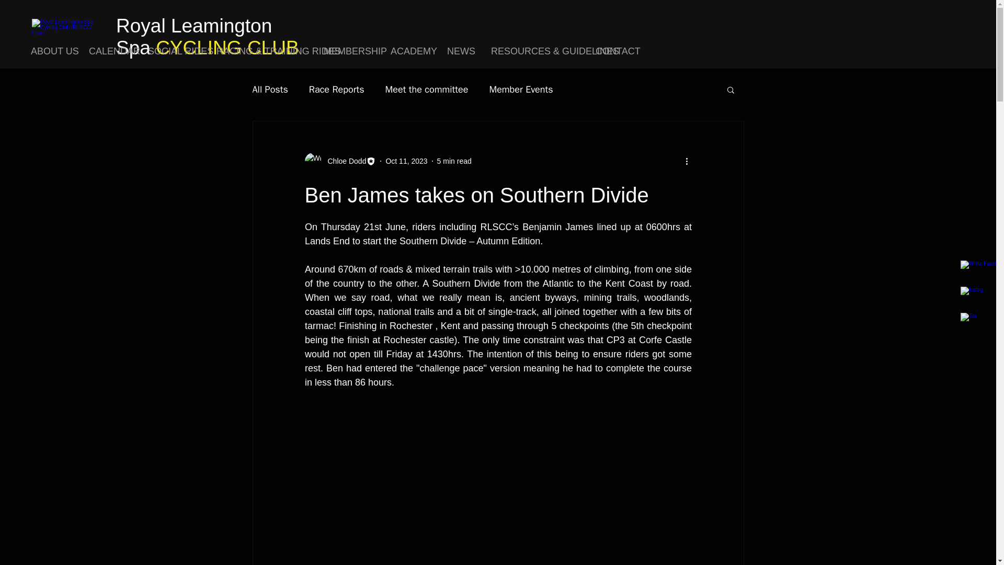 Image resolution: width=1004 pixels, height=565 pixels. I want to click on Oct 11, 2023, so click(406, 161).